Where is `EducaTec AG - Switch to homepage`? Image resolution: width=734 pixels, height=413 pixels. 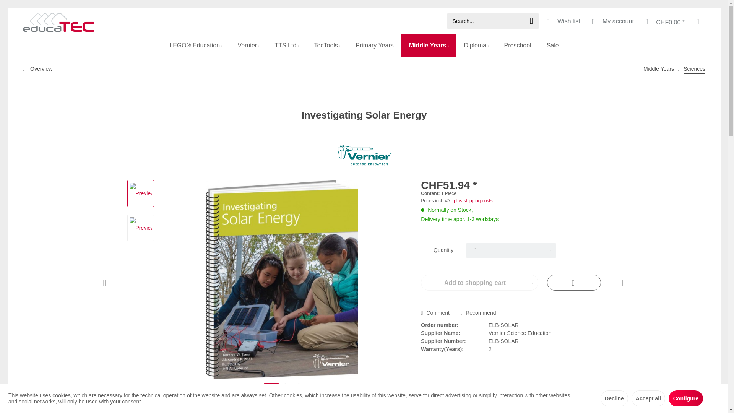
EducaTec AG - Switch to homepage is located at coordinates (58, 21).